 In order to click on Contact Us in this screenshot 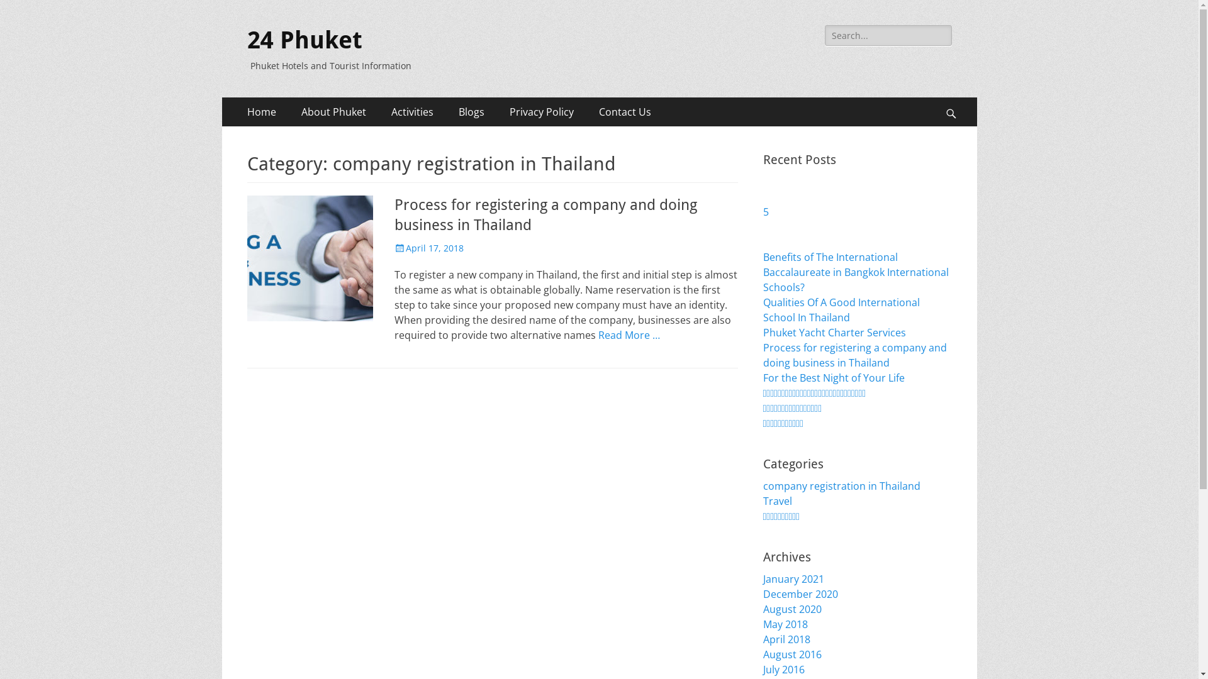, I will do `click(625, 112)`.